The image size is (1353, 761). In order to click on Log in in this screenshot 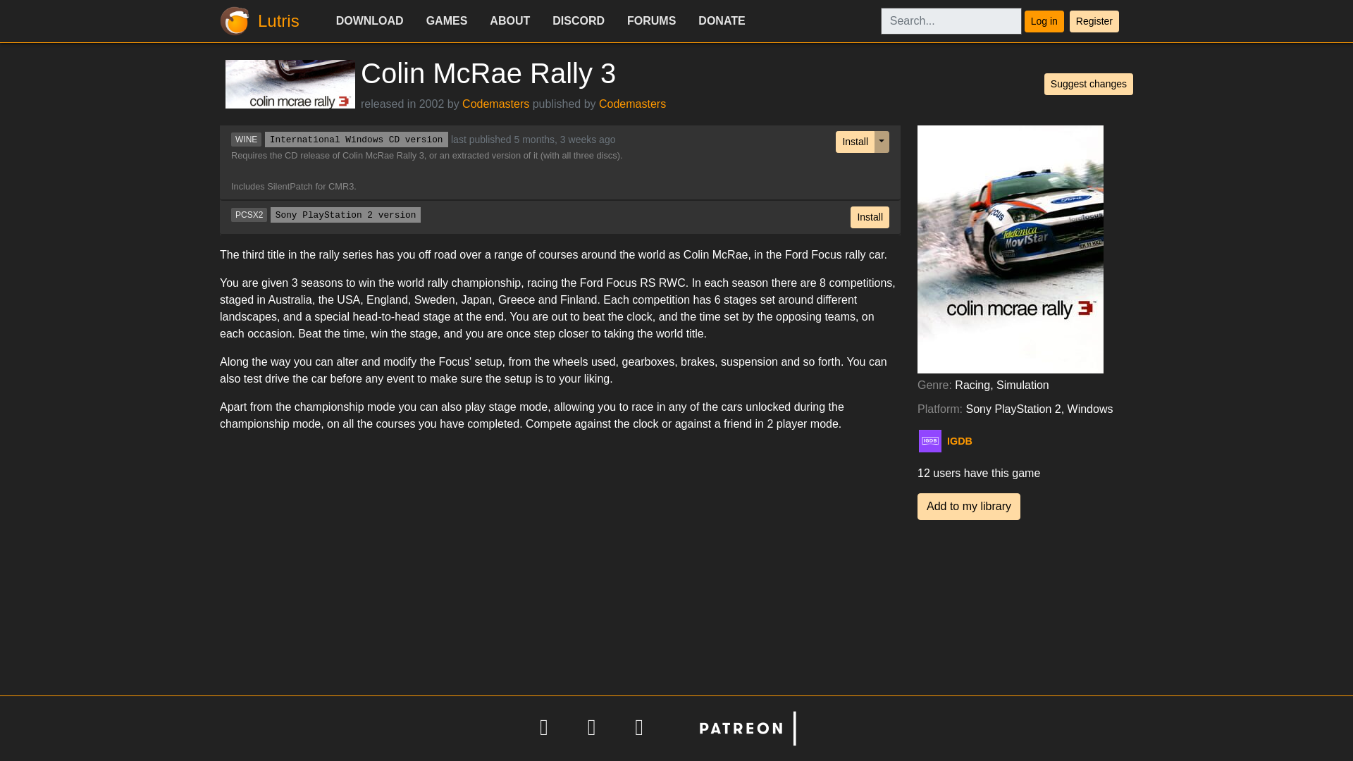, I will do `click(1044, 21)`.